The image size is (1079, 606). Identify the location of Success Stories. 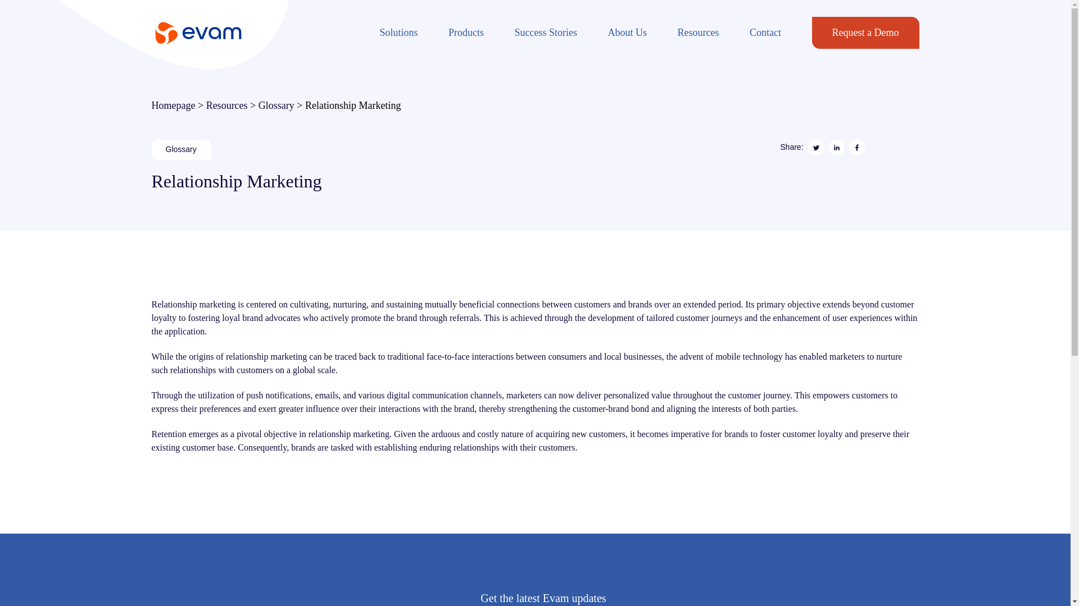
(546, 33).